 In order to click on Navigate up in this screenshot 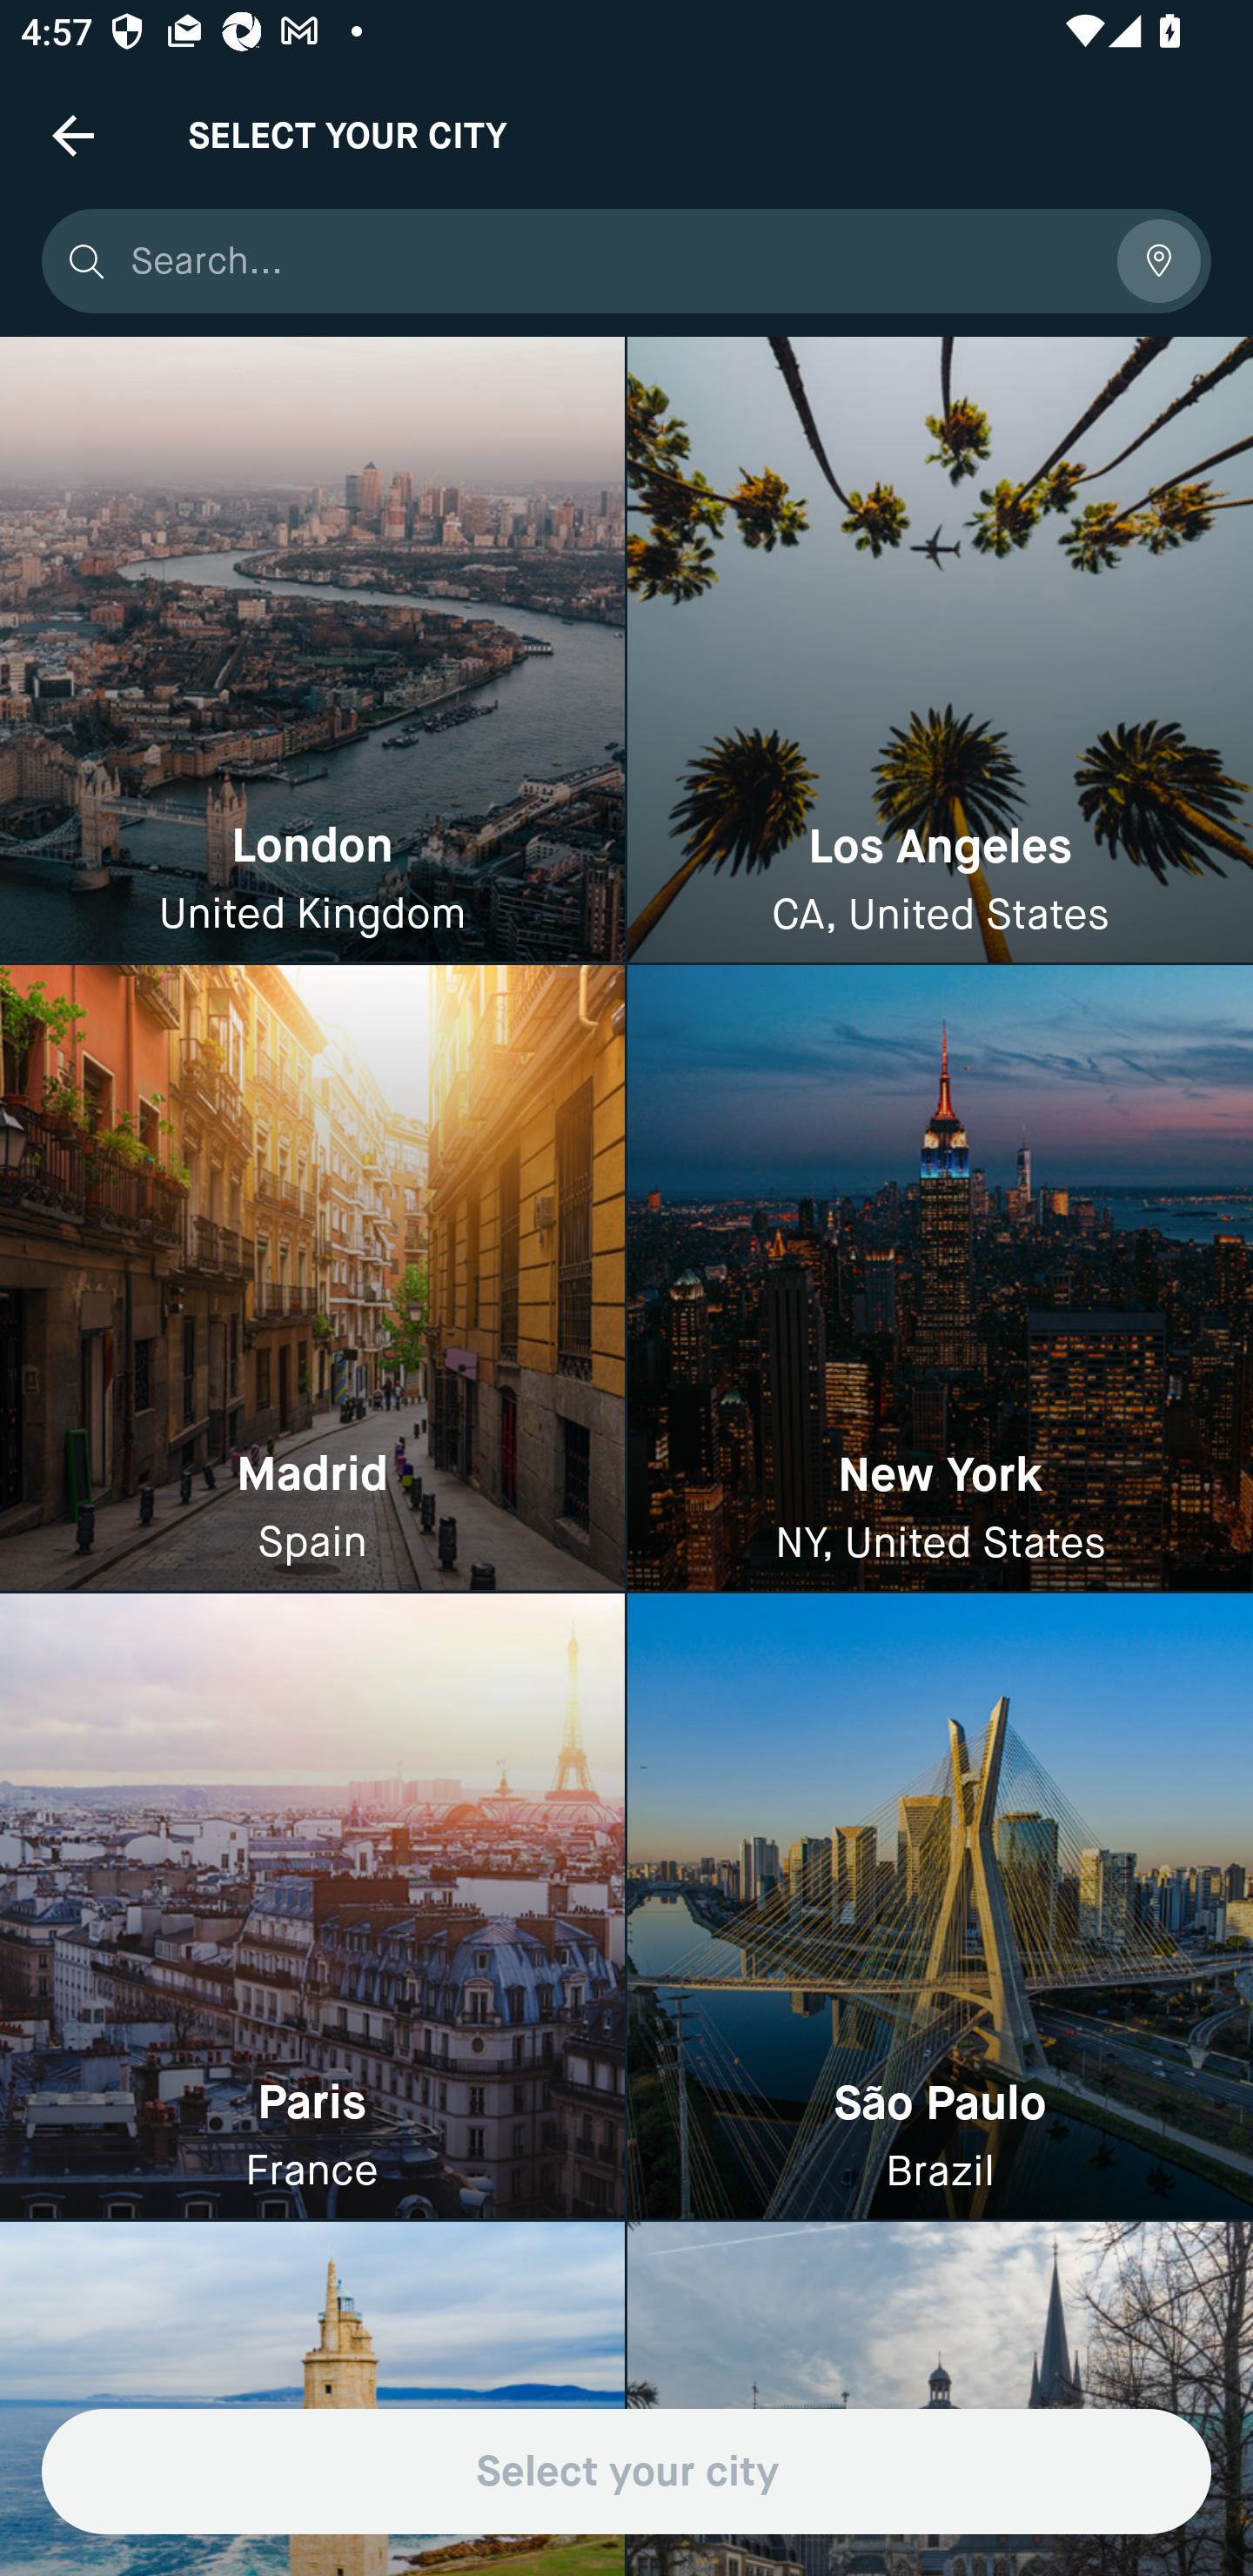, I will do `click(73, 135)`.